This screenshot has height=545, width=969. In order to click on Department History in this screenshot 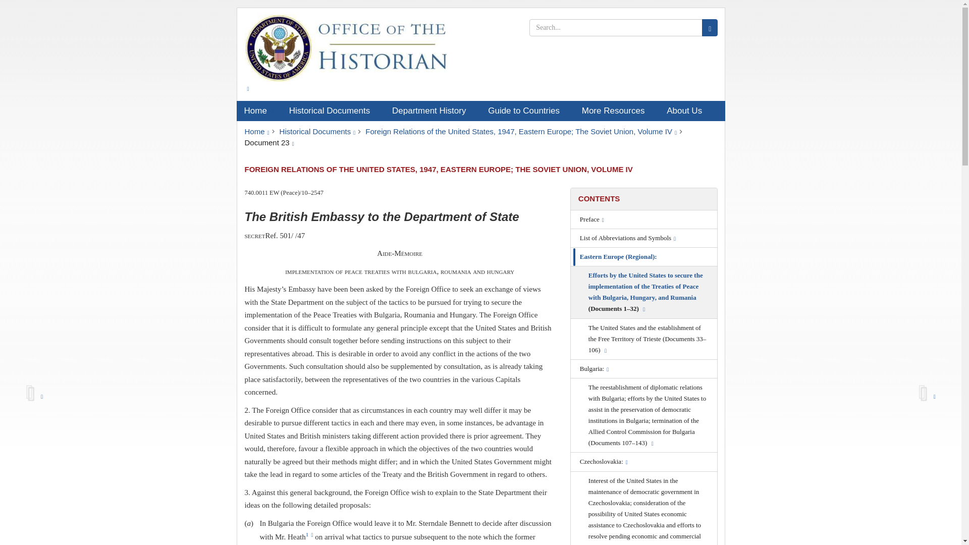, I will do `click(433, 111)`.